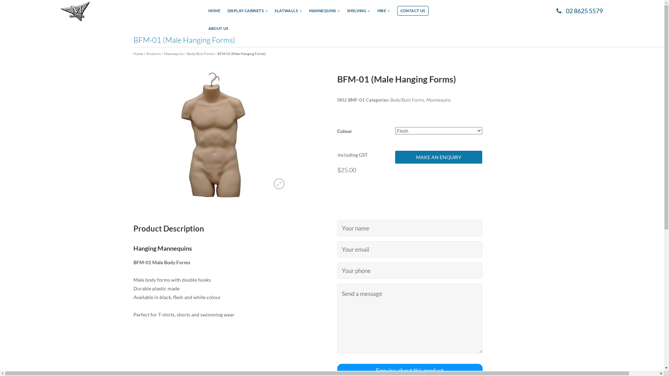 Image resolution: width=669 pixels, height=376 pixels. What do you see at coordinates (413, 11) in the screenshot?
I see `CONTACT US` at bounding box center [413, 11].